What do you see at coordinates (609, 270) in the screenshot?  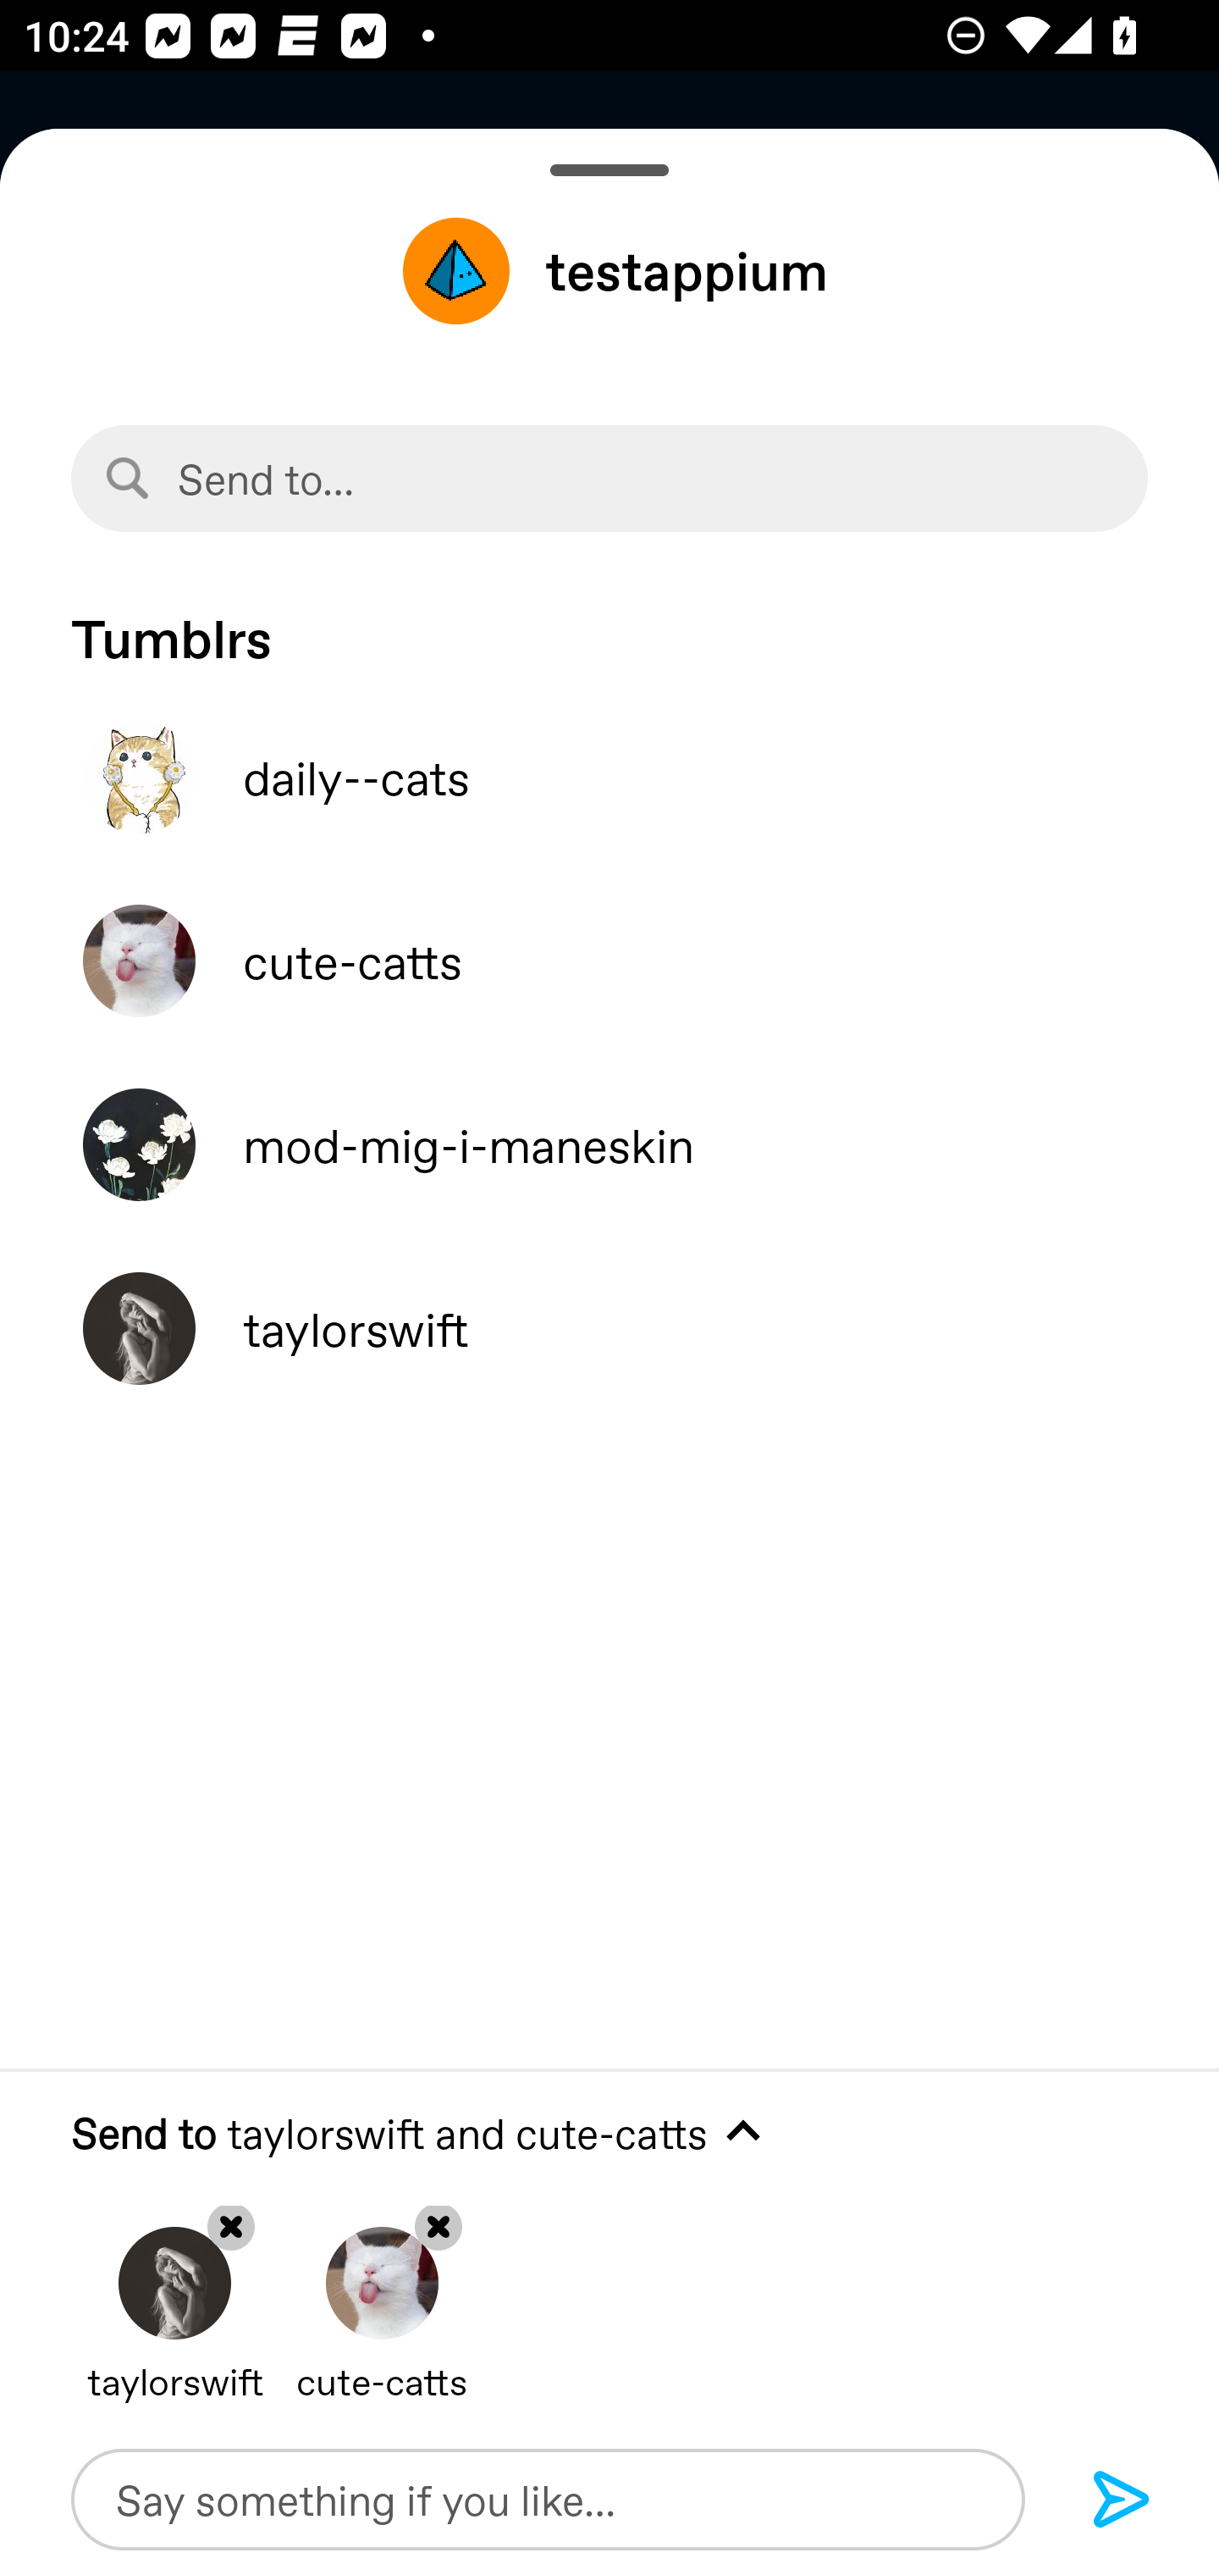 I see `testappium` at bounding box center [609, 270].